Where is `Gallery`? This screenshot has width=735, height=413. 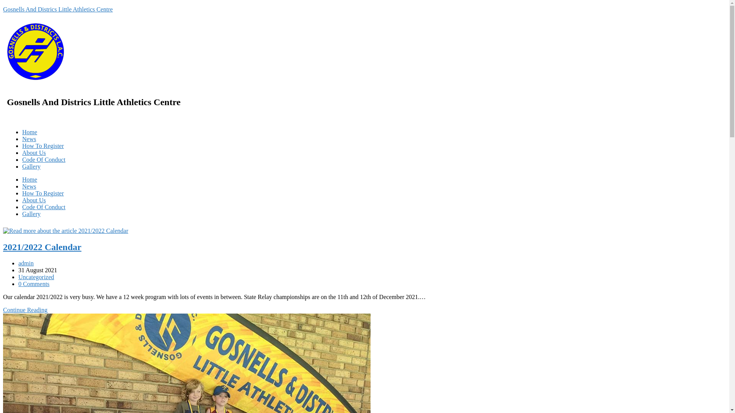
Gallery is located at coordinates (31, 214).